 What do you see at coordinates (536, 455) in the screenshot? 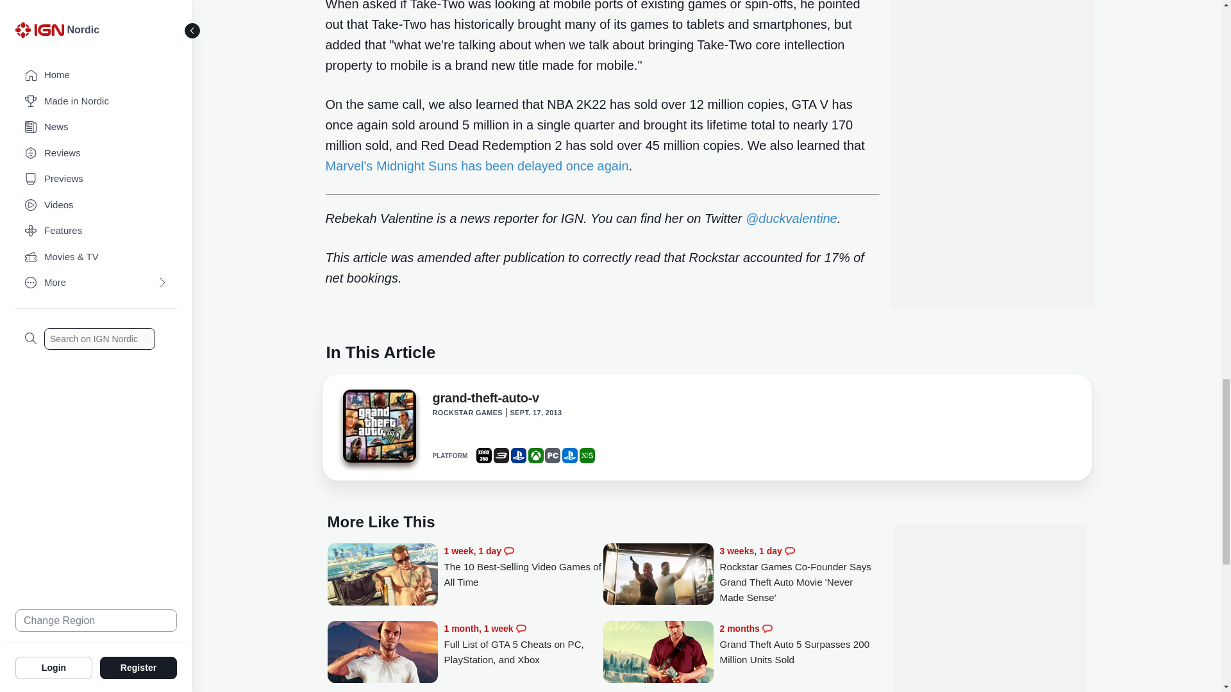
I see `XBOXONE` at bounding box center [536, 455].